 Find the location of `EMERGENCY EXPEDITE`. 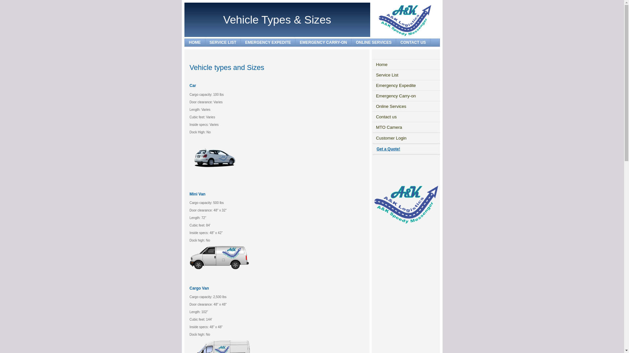

EMERGENCY EXPEDITE is located at coordinates (268, 42).